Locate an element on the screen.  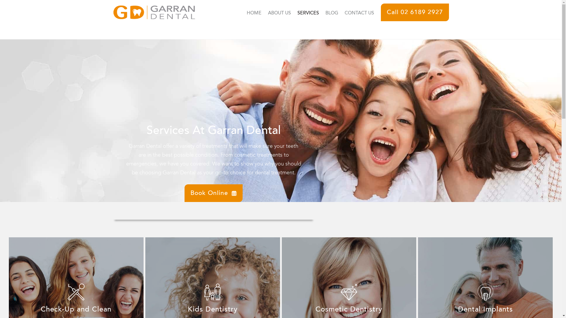
Call 02 6189 2927 is located at coordinates (415, 12).